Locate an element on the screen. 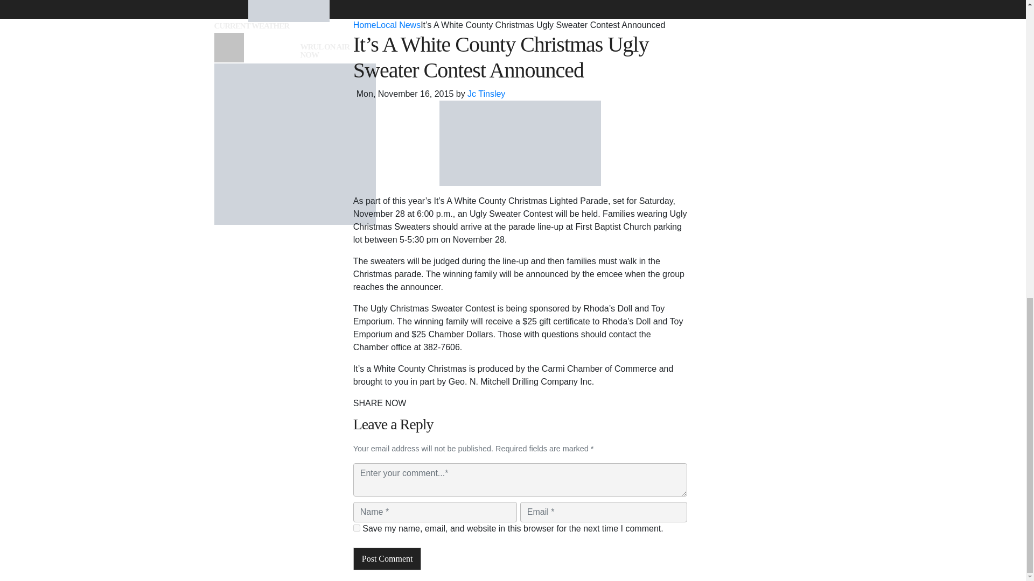 The image size is (1034, 581). Post Comment is located at coordinates (388, 558).